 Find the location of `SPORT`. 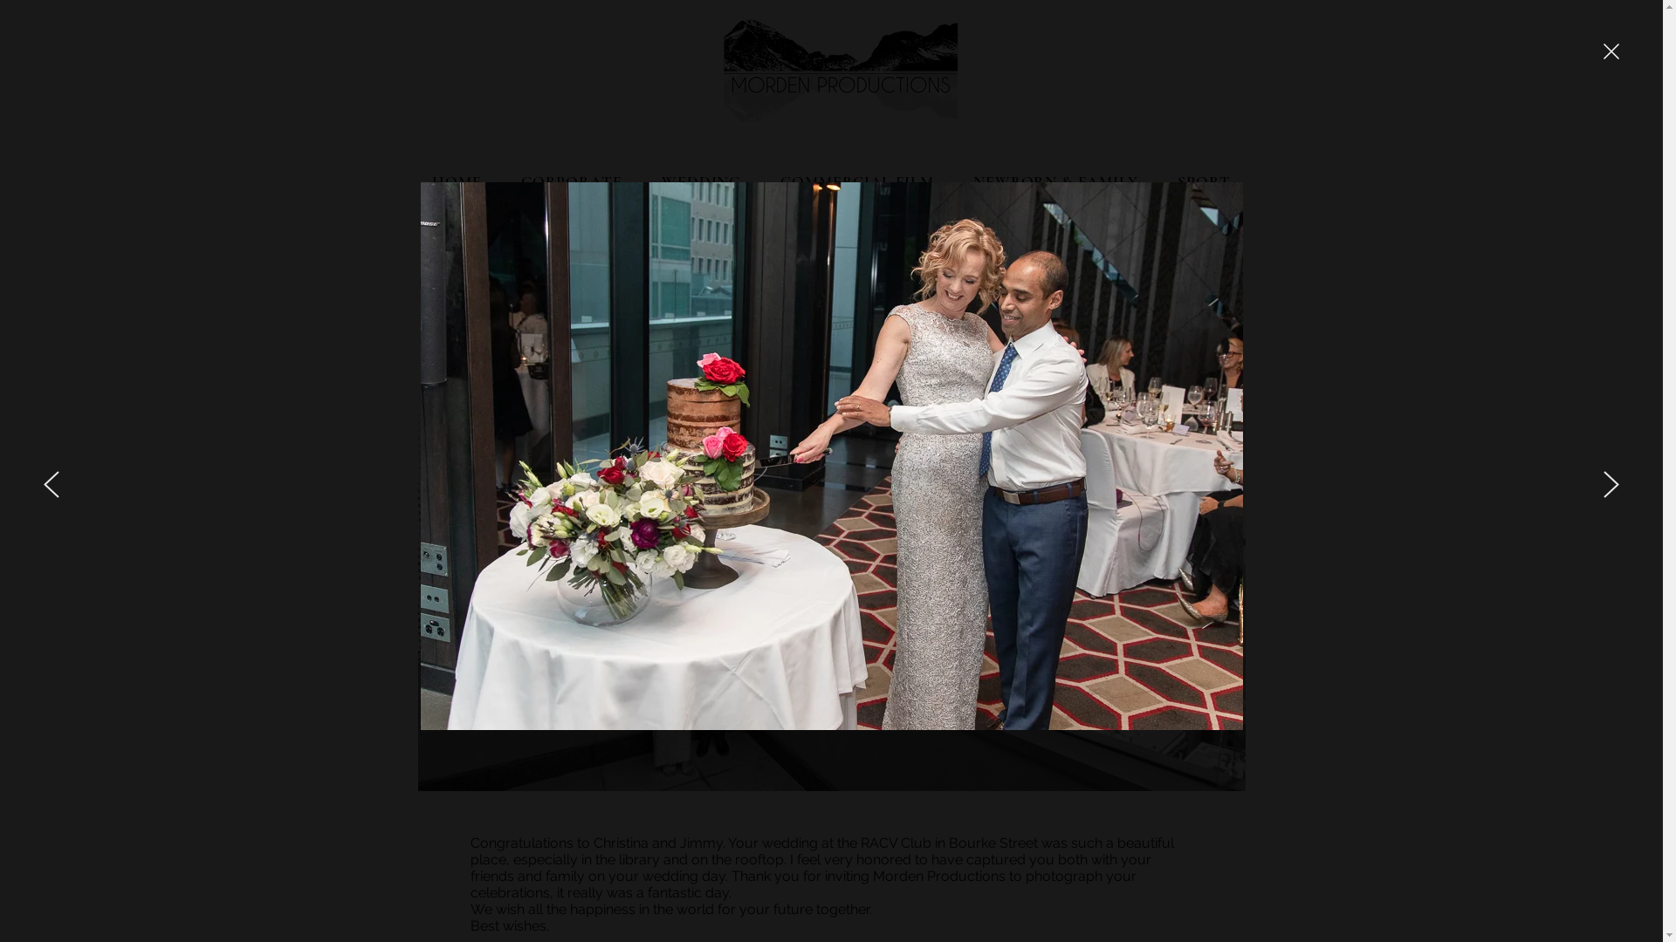

SPORT is located at coordinates (1205, 181).